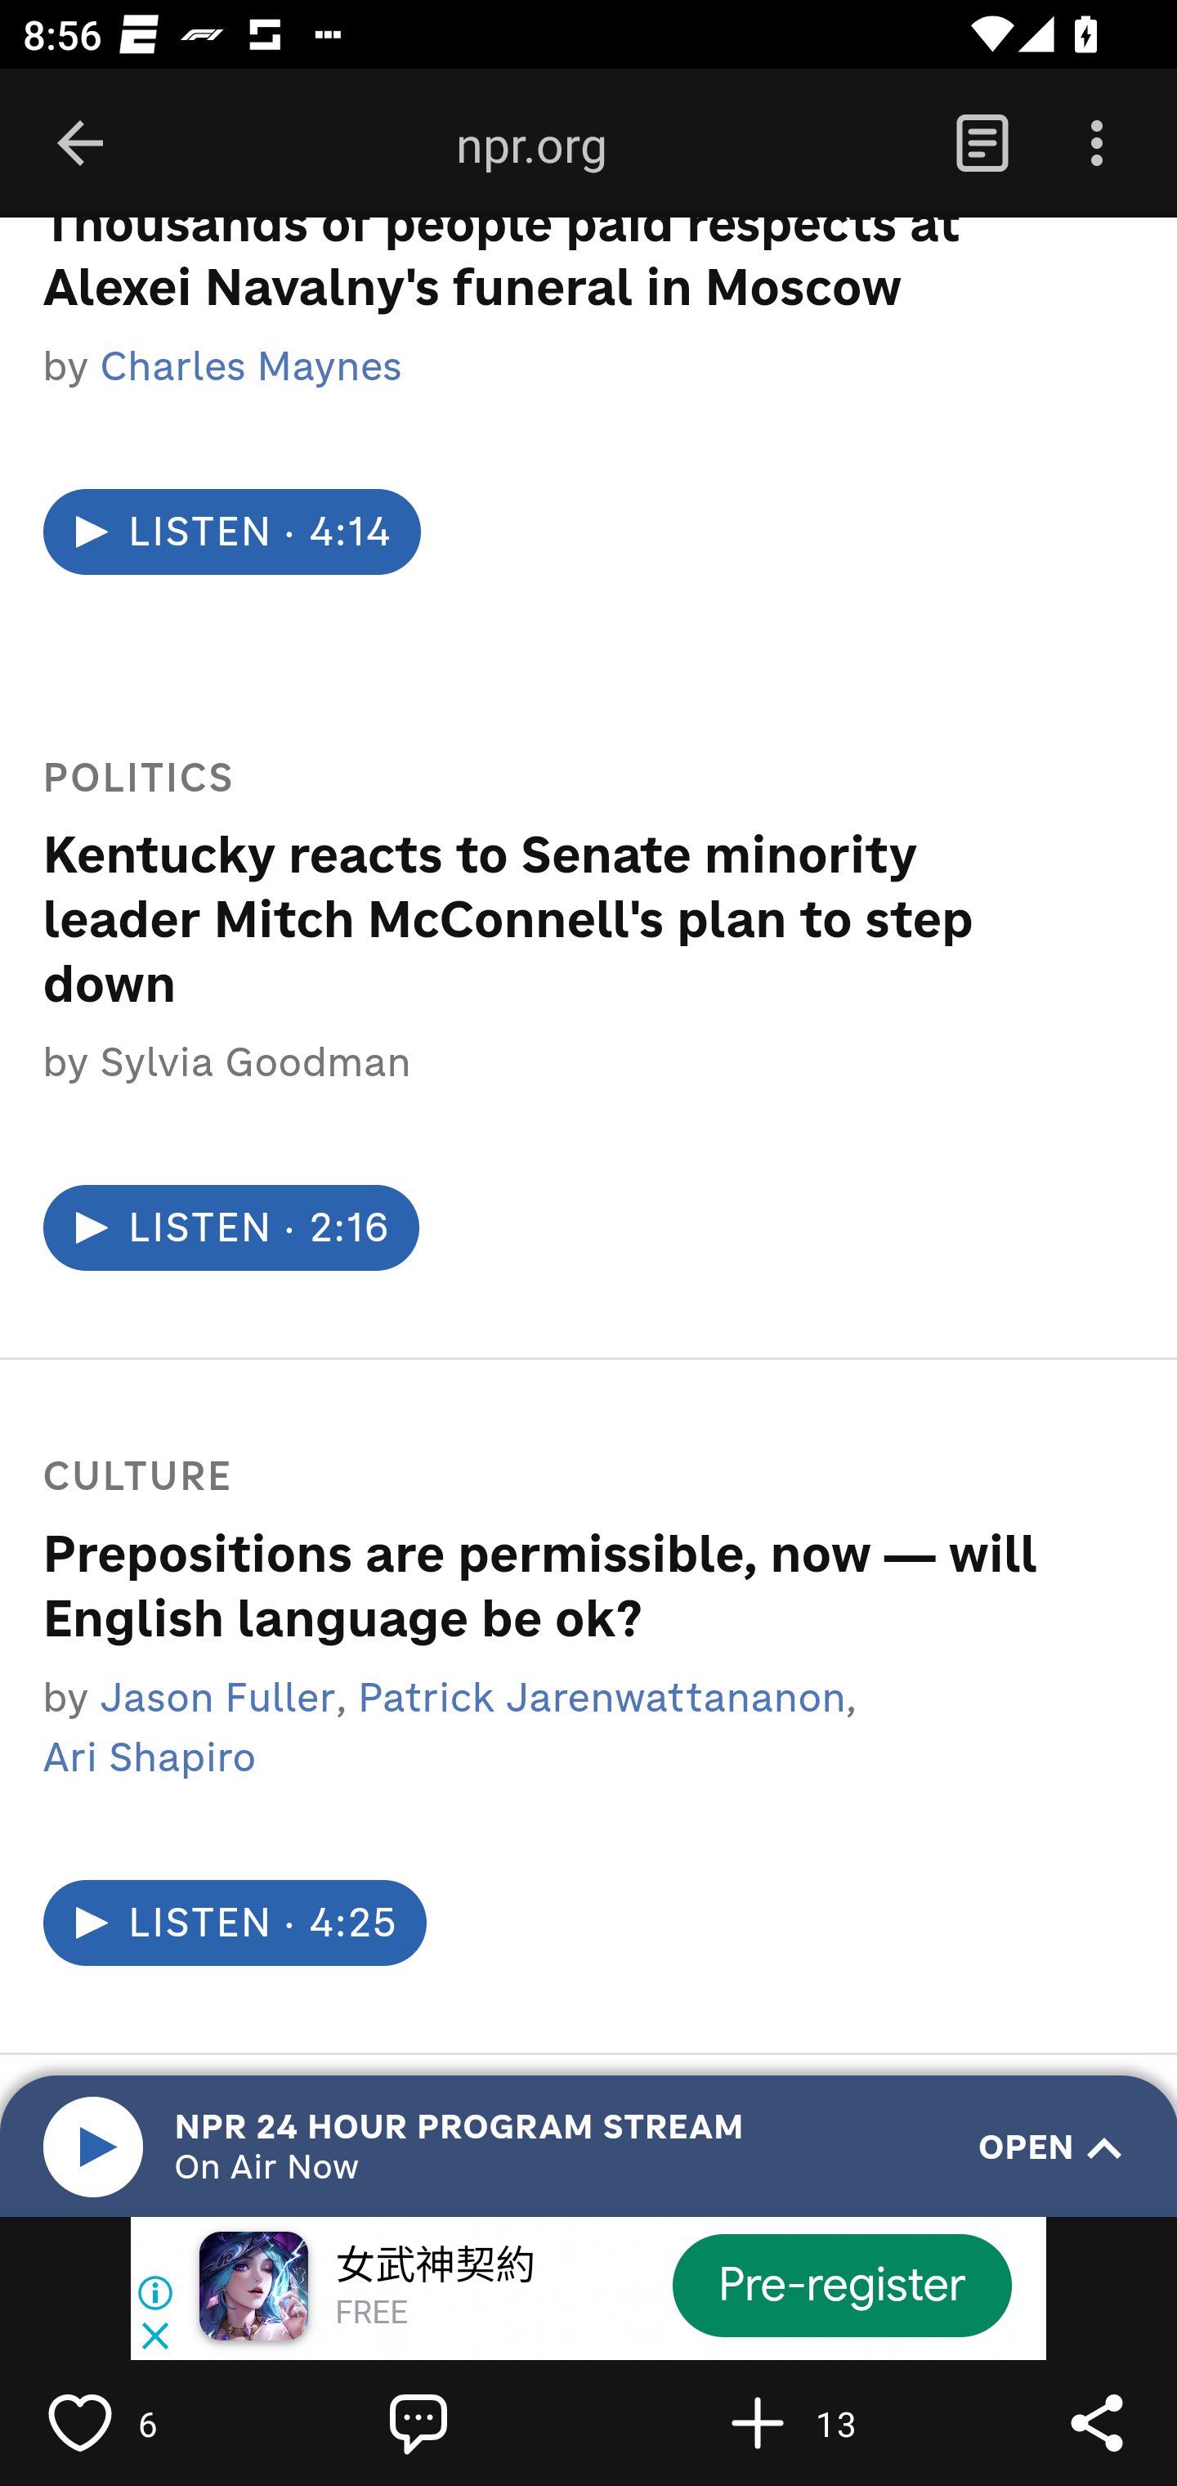 The image size is (1177, 2486). What do you see at coordinates (487, 2422) in the screenshot?
I see `Write a comment…` at bounding box center [487, 2422].